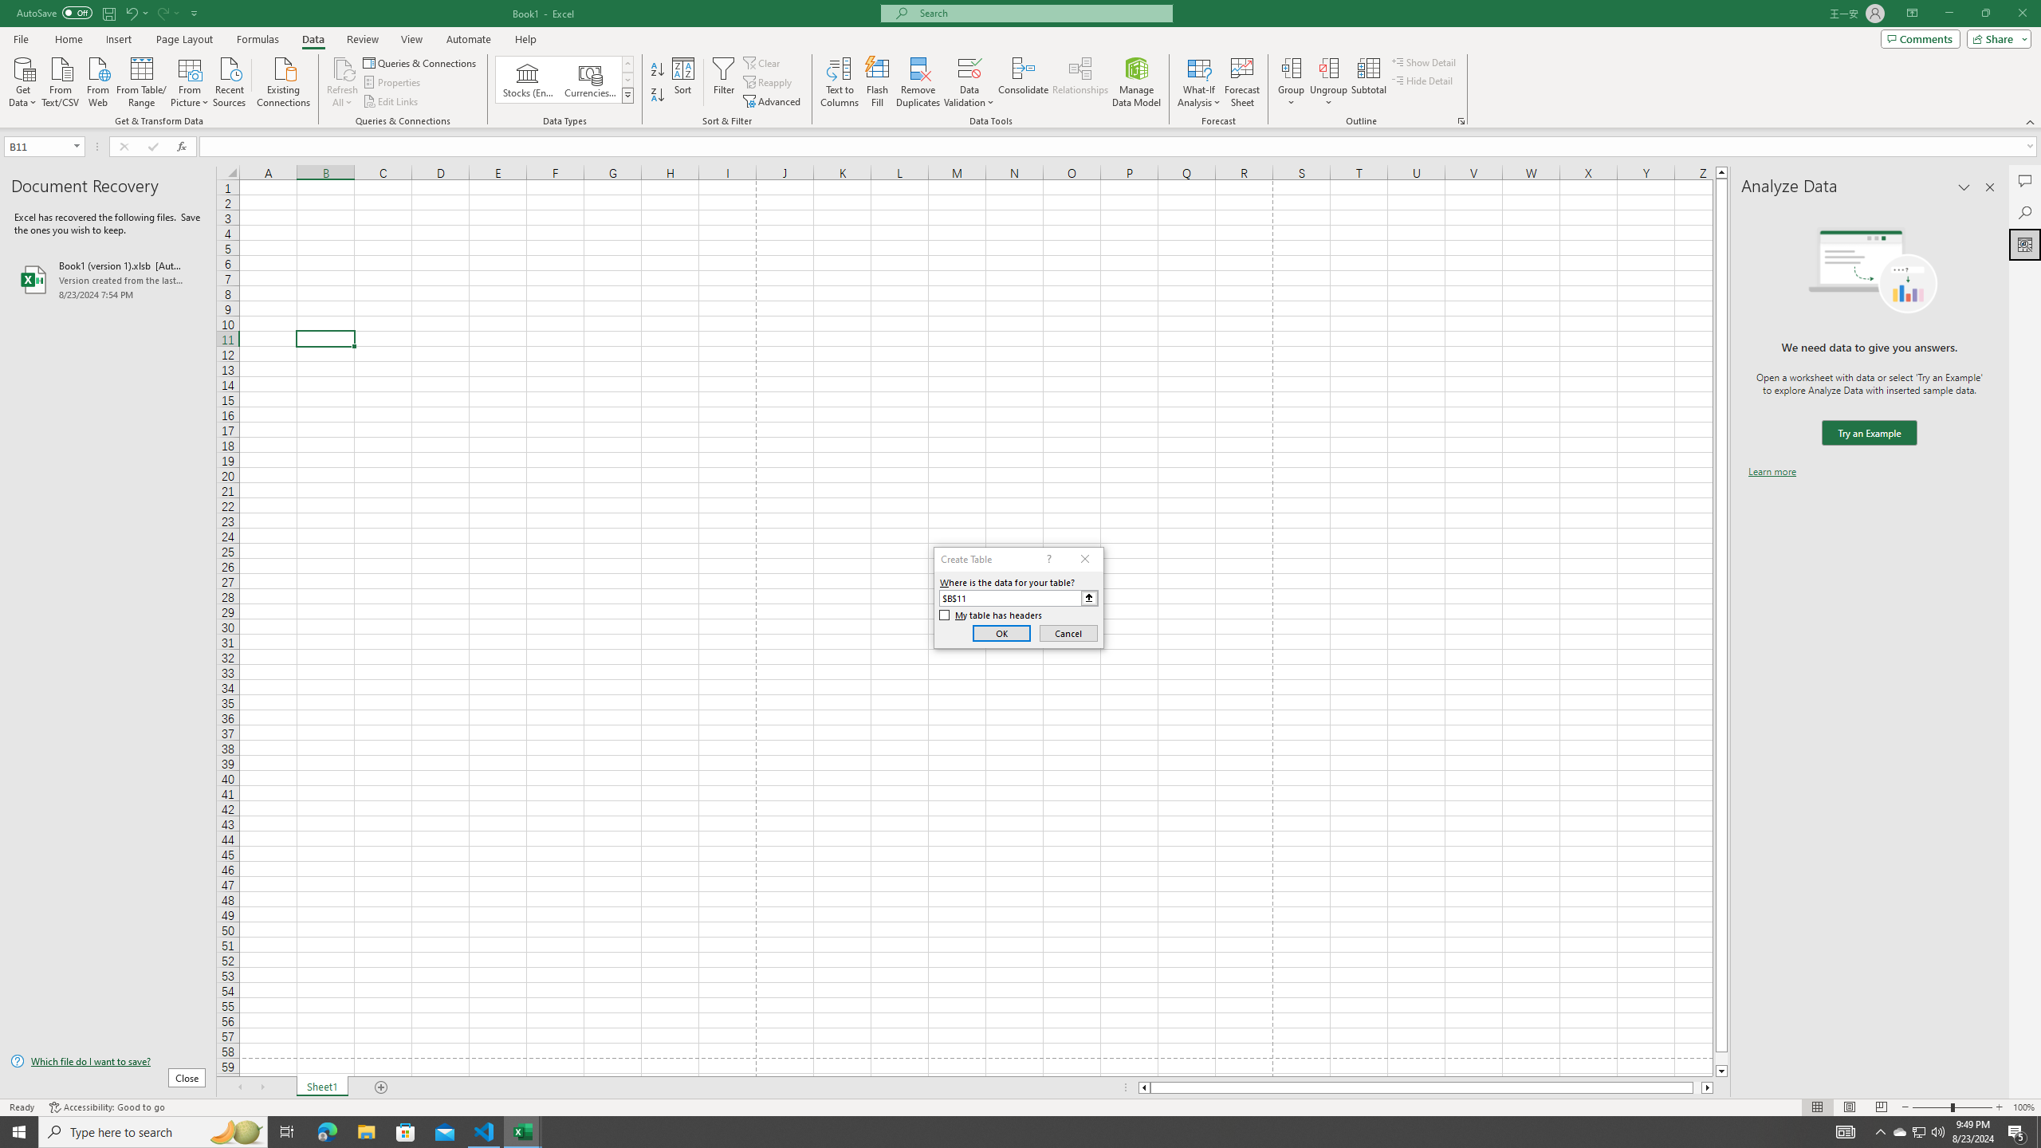 The width and height of the screenshot is (2041, 1148). Describe the element at coordinates (2025, 212) in the screenshot. I see `Search` at that location.